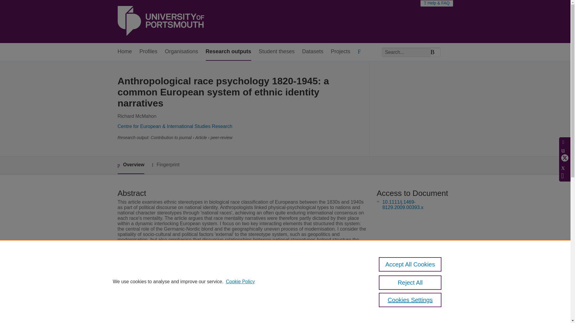 This screenshot has width=575, height=323. What do you see at coordinates (165, 164) in the screenshot?
I see `Fingerprint` at bounding box center [165, 164].